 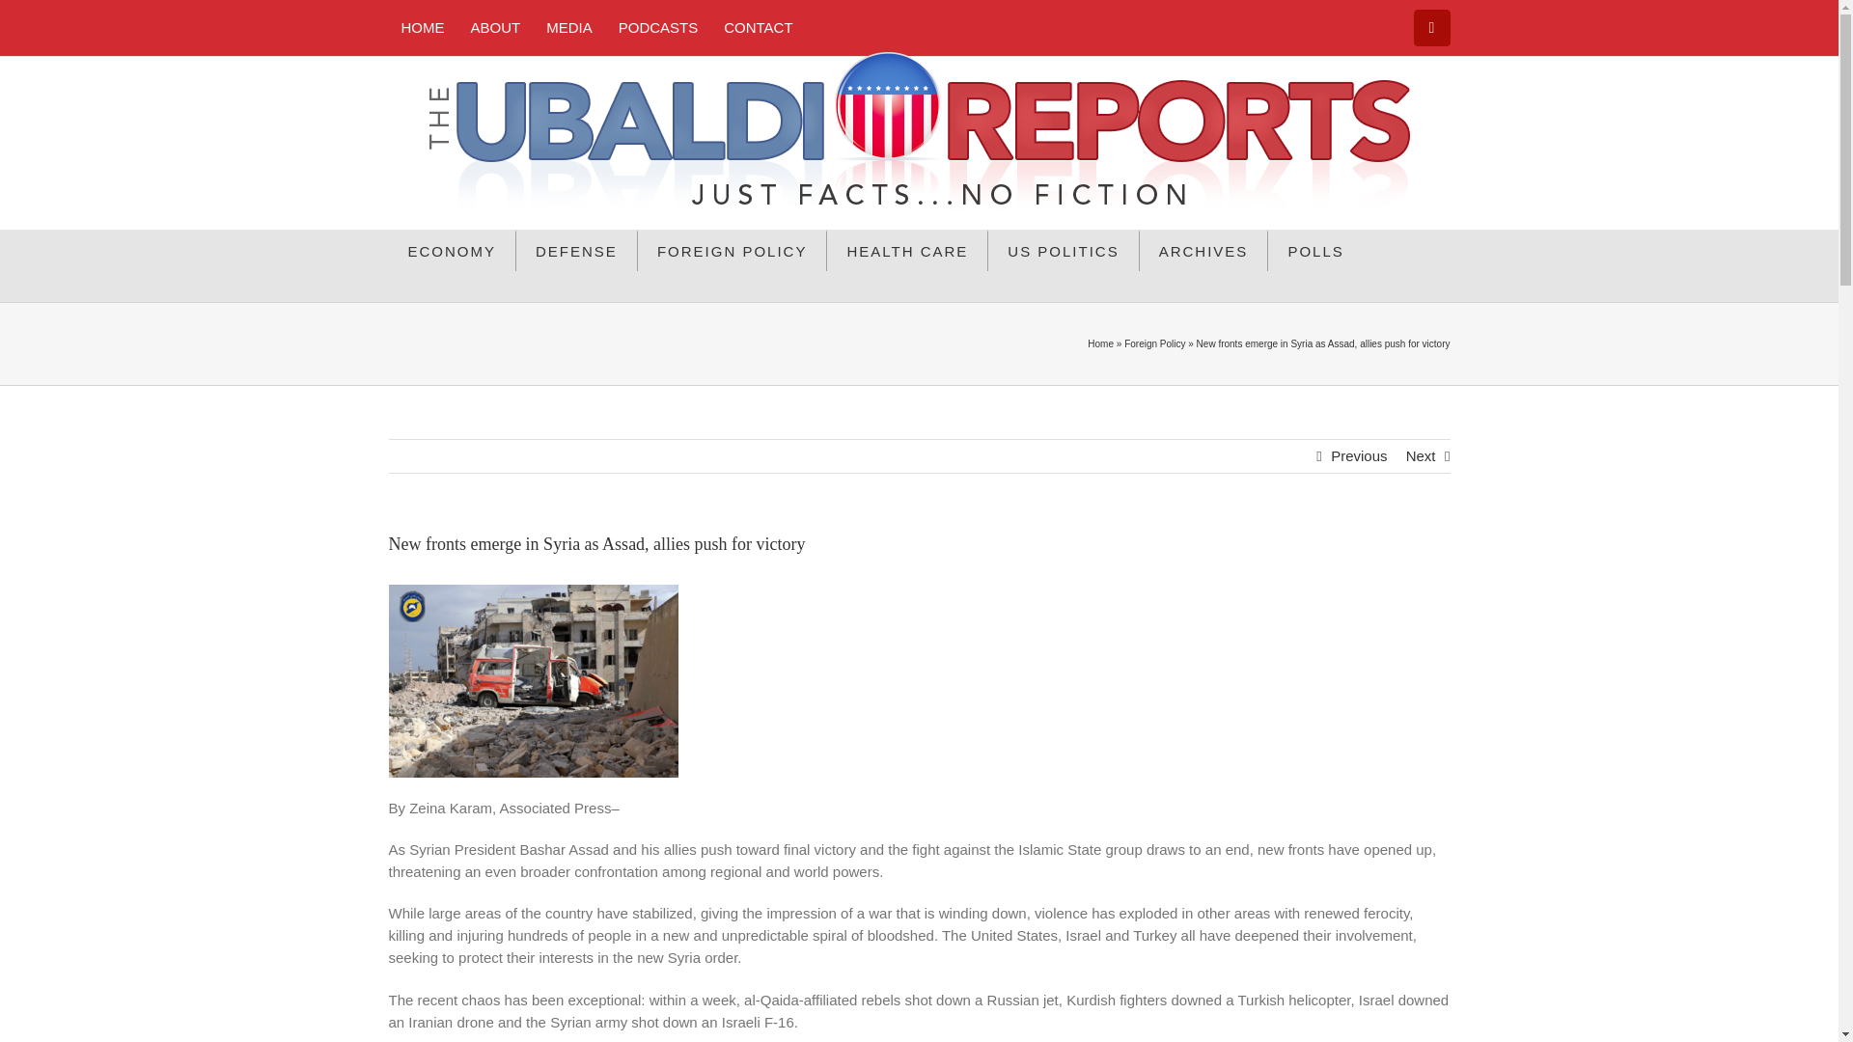 I want to click on FOREIGN POLICY, so click(x=733, y=249).